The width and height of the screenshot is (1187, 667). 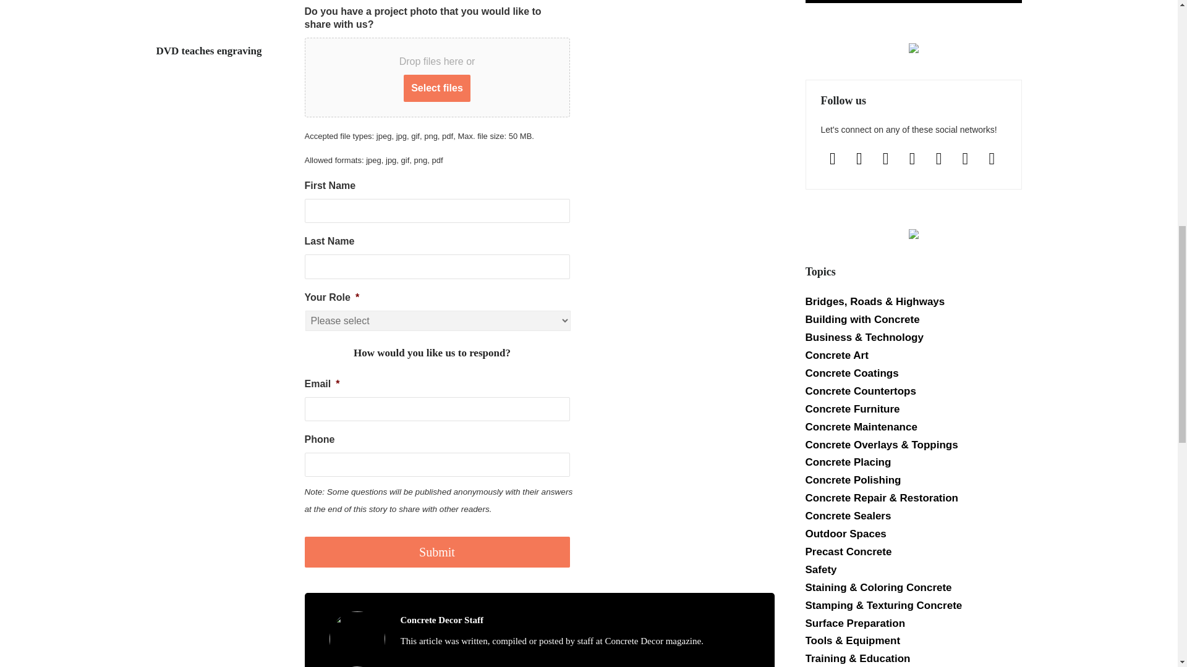 I want to click on DVD teaches engraving, so click(x=217, y=51).